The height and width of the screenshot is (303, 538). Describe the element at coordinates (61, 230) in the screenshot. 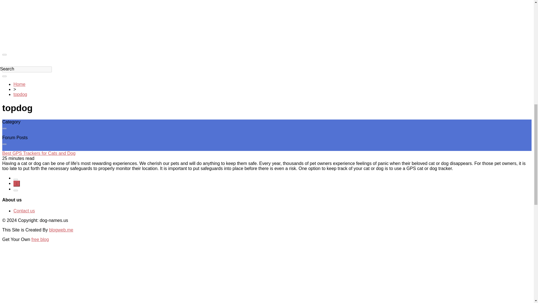

I see `blogweb.me` at that location.